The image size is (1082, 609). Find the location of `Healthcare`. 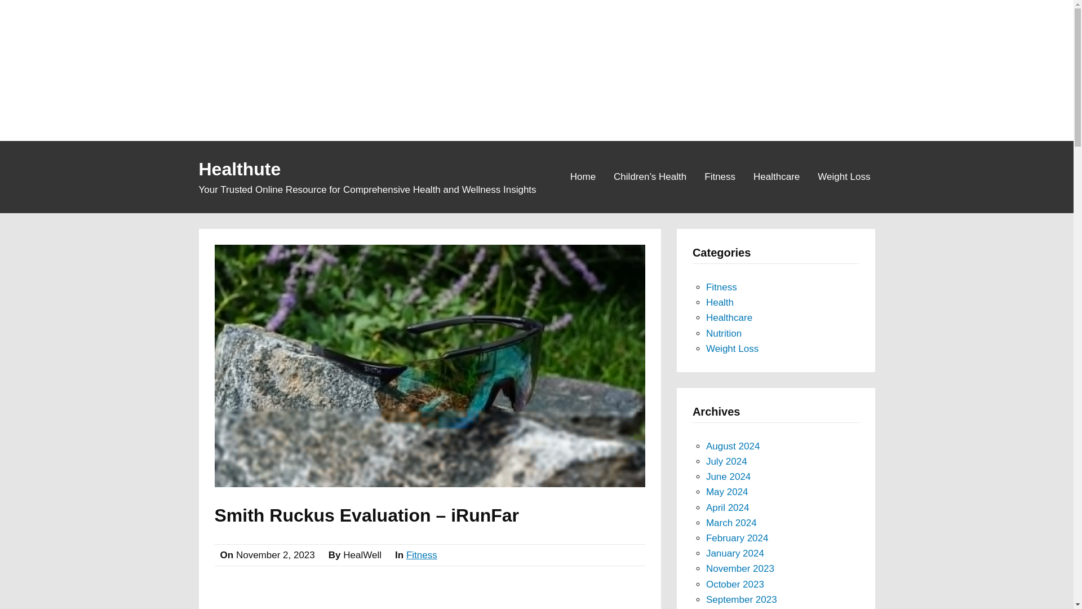

Healthcare is located at coordinates (729, 318).